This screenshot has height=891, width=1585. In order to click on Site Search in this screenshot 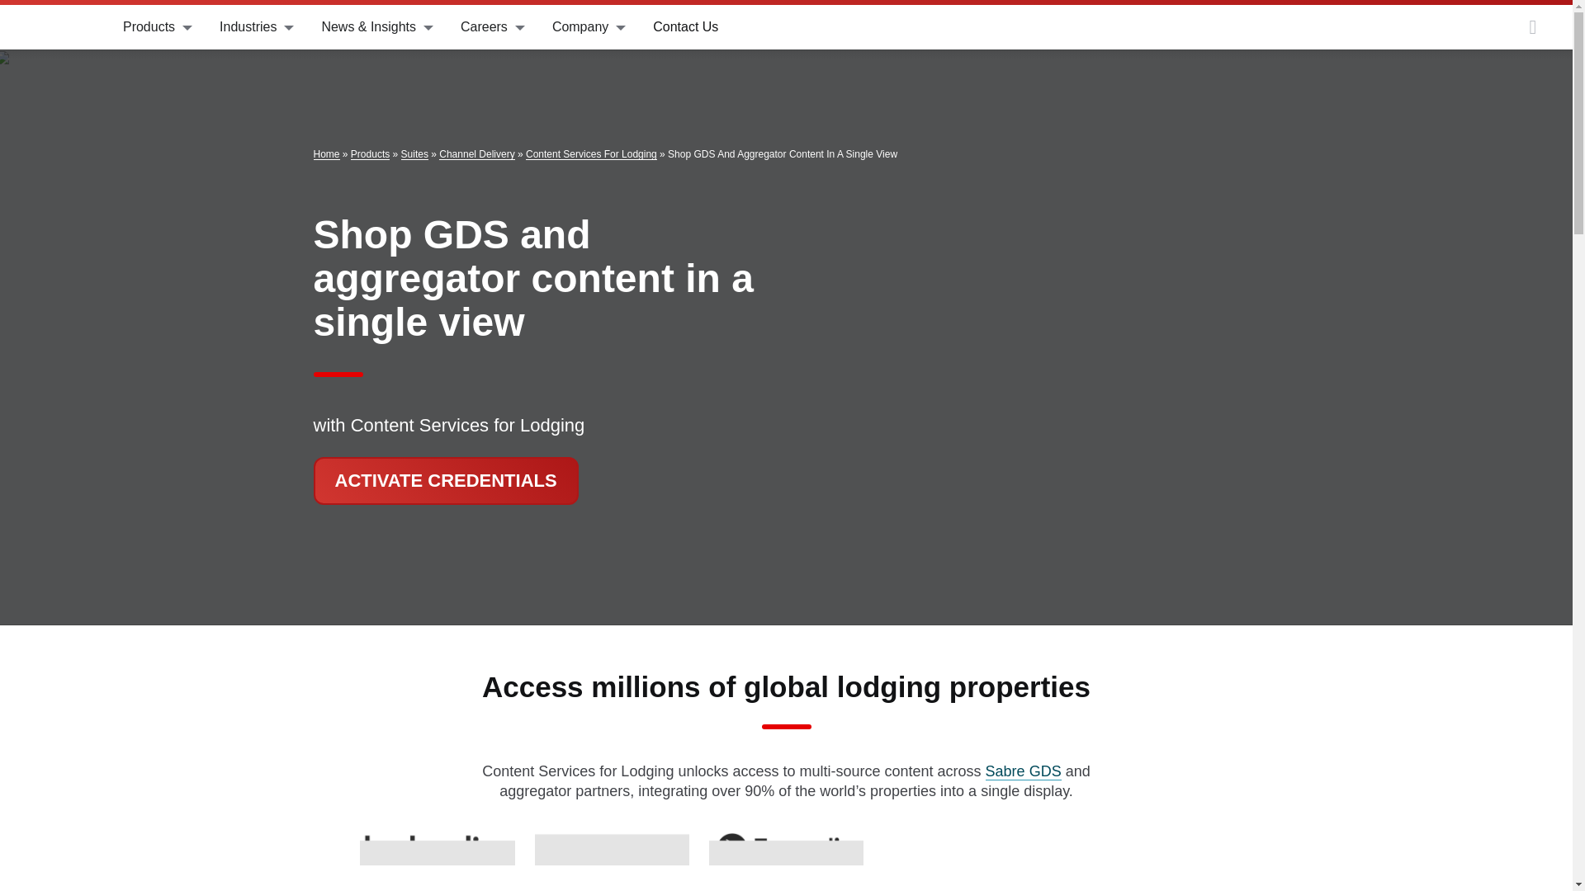, I will do `click(1533, 26)`.